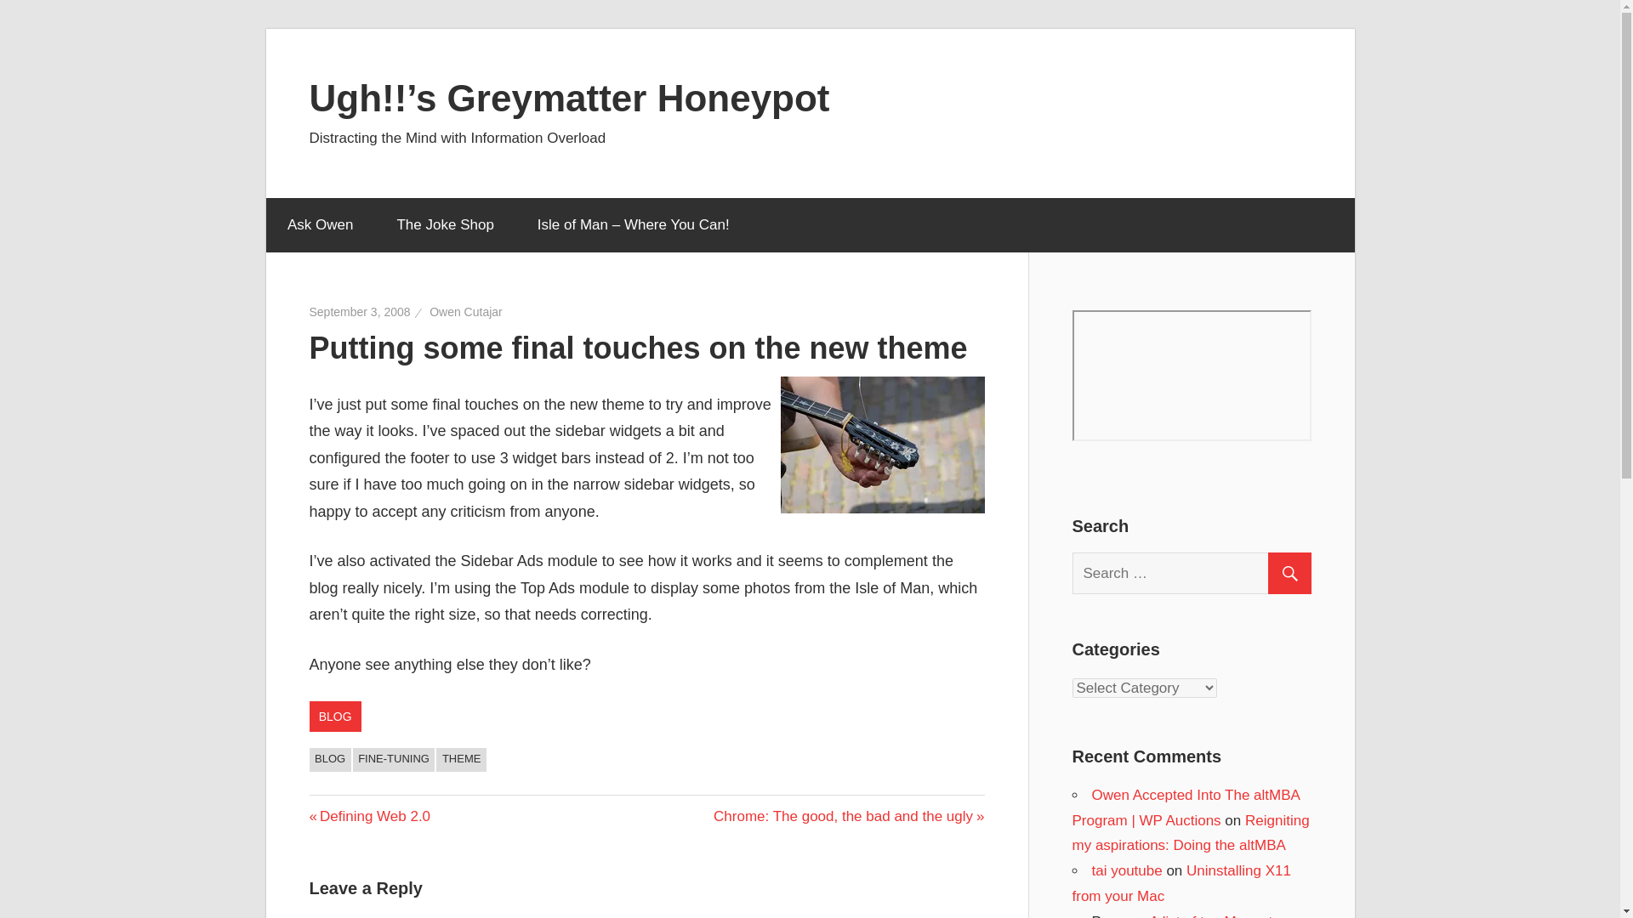 The height and width of the screenshot is (918, 1633). What do you see at coordinates (1128, 870) in the screenshot?
I see `September 3, 2008` at bounding box center [1128, 870].